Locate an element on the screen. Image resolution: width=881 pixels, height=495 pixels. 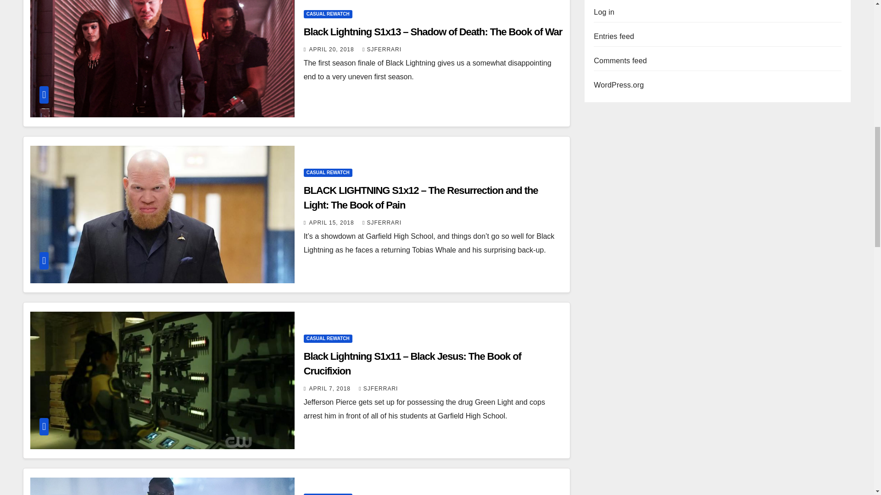
SJFERRARI is located at coordinates (382, 49).